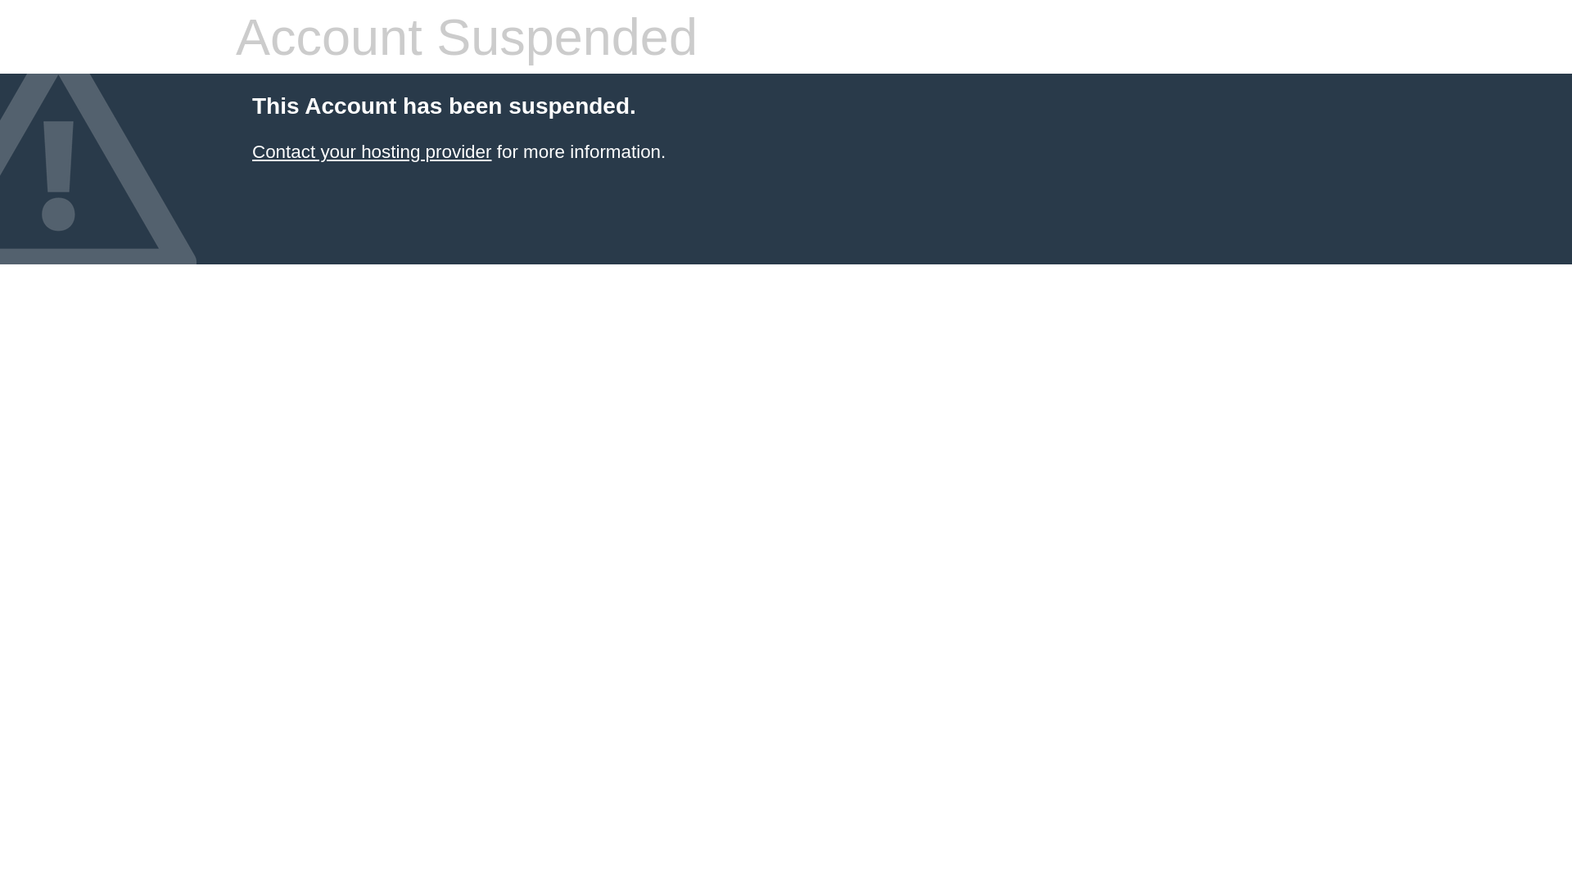 The image size is (1572, 884). I want to click on Contact your hosting provider, so click(372, 152).